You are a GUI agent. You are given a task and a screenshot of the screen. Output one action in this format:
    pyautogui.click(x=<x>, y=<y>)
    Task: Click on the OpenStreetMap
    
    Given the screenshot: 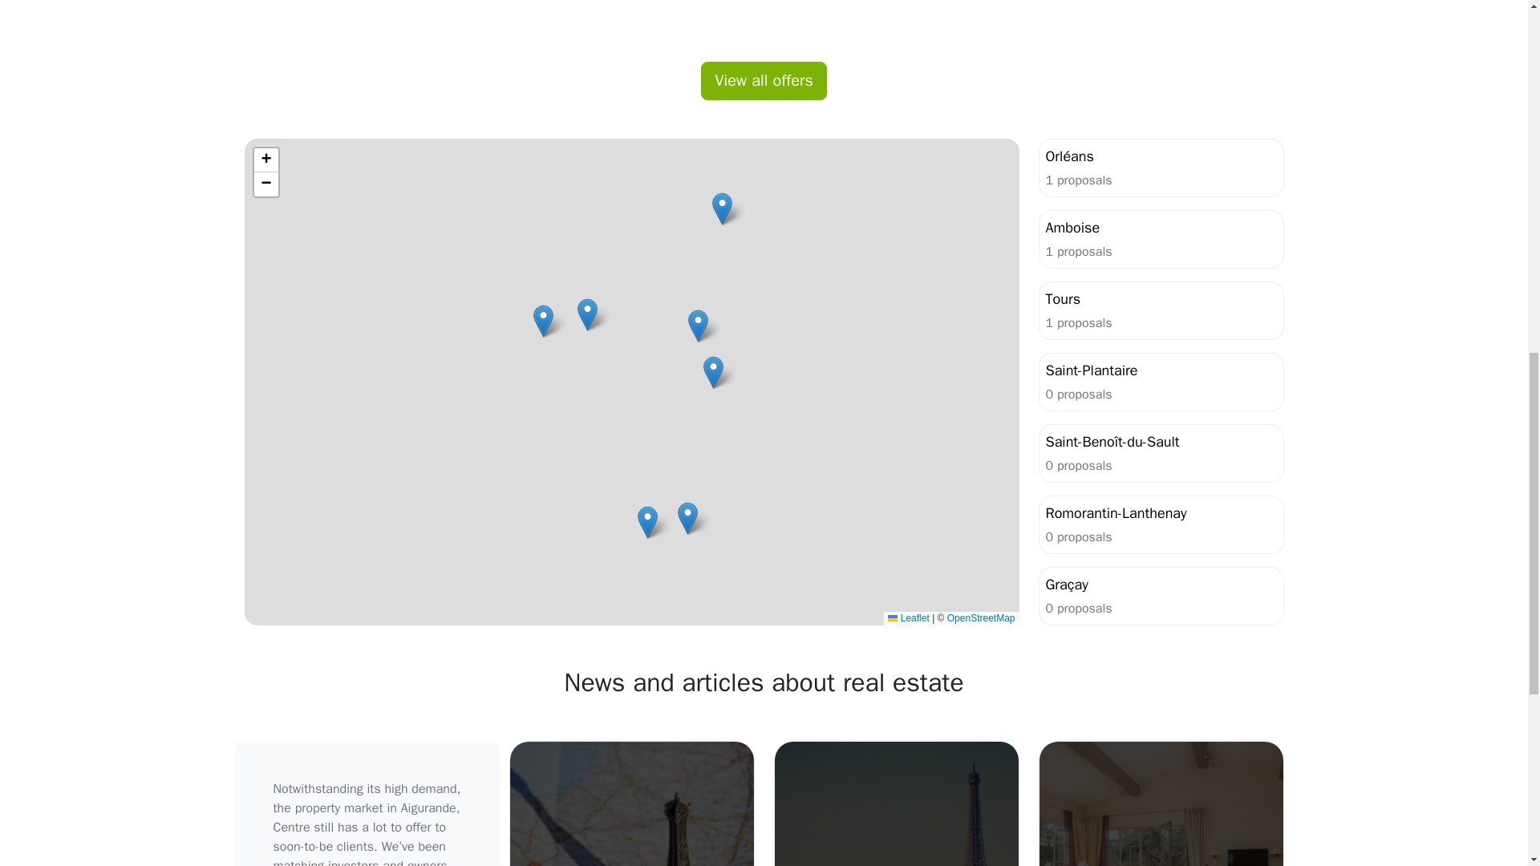 What is the action you would take?
    pyautogui.click(x=980, y=617)
    